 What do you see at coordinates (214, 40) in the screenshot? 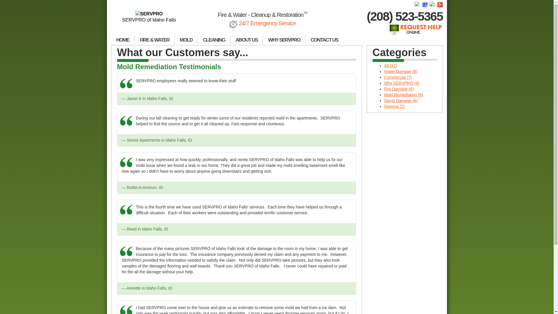
I see `CLEANING` at bounding box center [214, 40].